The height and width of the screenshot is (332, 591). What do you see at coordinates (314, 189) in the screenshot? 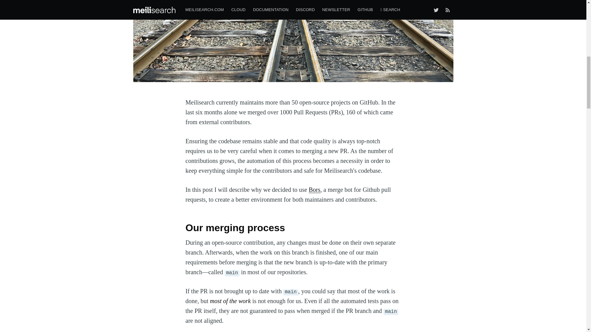
I see `Bors` at bounding box center [314, 189].